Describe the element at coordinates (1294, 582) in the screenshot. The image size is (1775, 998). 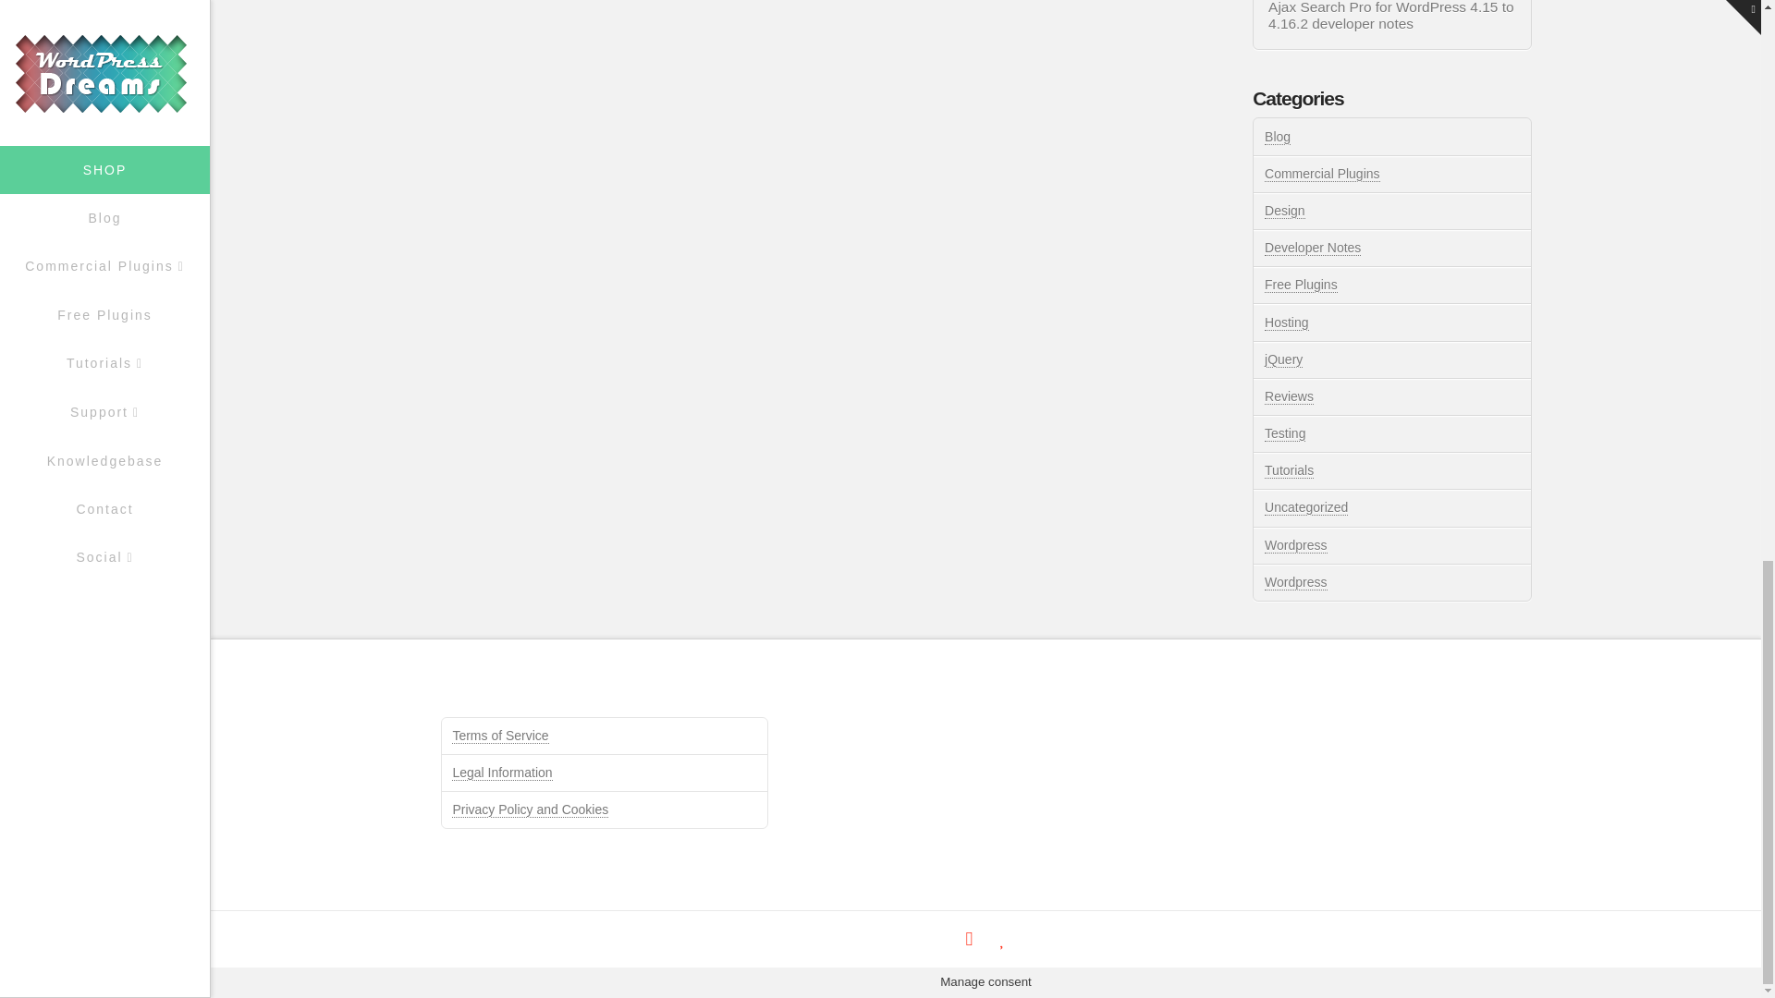
I see `WordPress Tutorials` at that location.